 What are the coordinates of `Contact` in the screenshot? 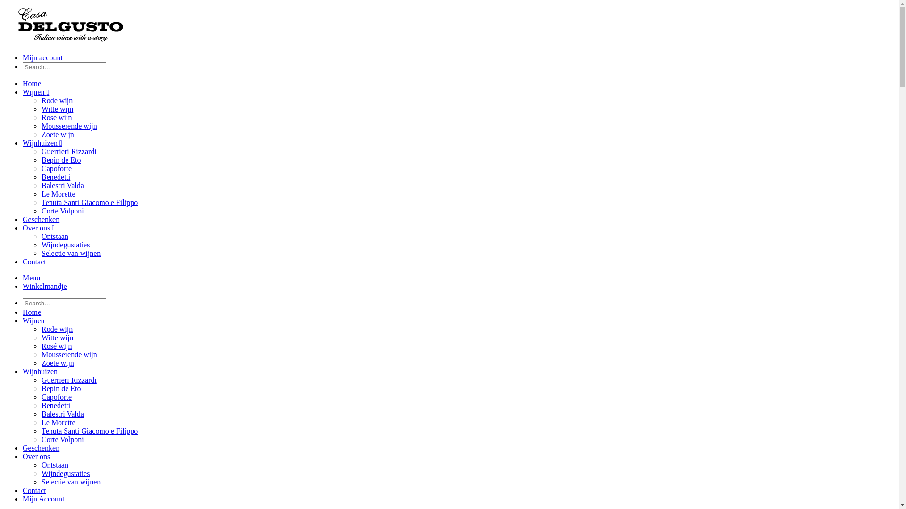 It's located at (34, 262).